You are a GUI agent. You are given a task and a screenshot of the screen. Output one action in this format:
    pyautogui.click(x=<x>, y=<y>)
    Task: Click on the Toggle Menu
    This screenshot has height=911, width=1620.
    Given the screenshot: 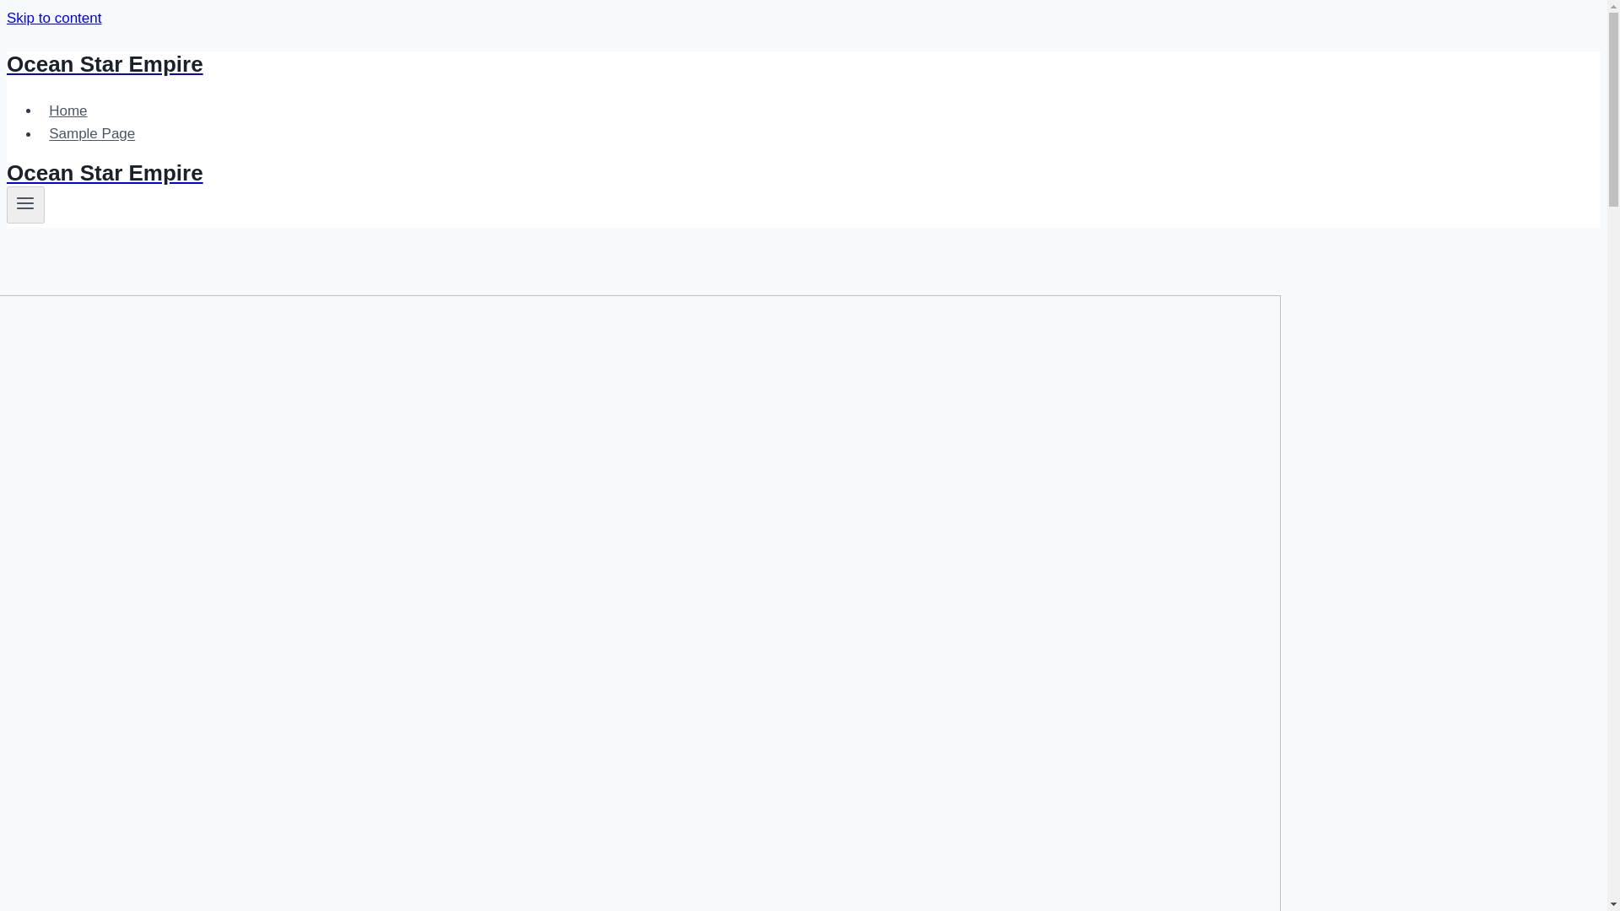 What is the action you would take?
    pyautogui.click(x=25, y=204)
    